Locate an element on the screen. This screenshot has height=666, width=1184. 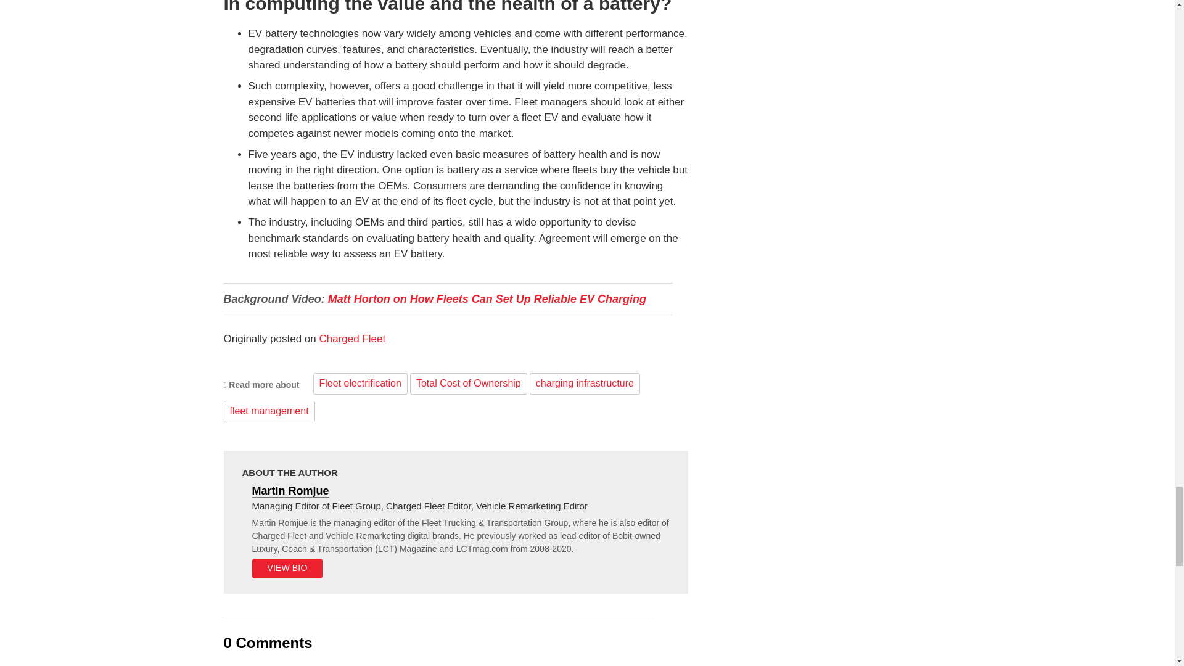
Total Cost of Ownership is located at coordinates (468, 384).